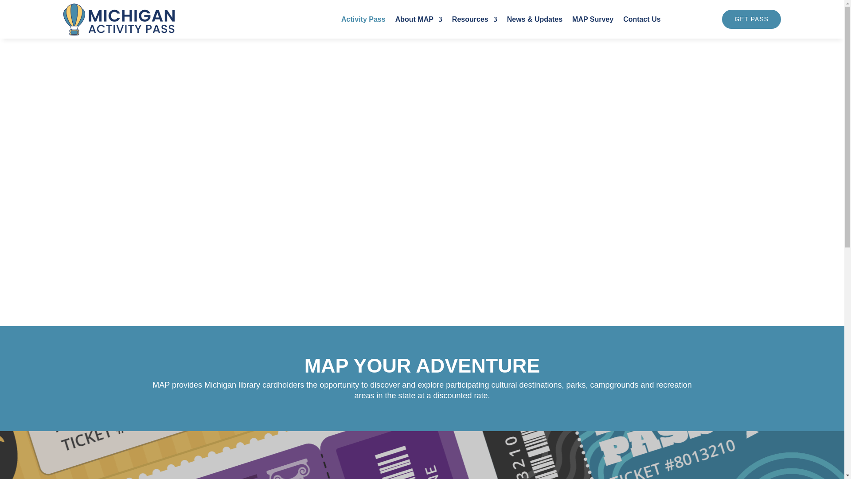 The height and width of the screenshot is (479, 851). What do you see at coordinates (641, 20) in the screenshot?
I see `Contact Us` at bounding box center [641, 20].